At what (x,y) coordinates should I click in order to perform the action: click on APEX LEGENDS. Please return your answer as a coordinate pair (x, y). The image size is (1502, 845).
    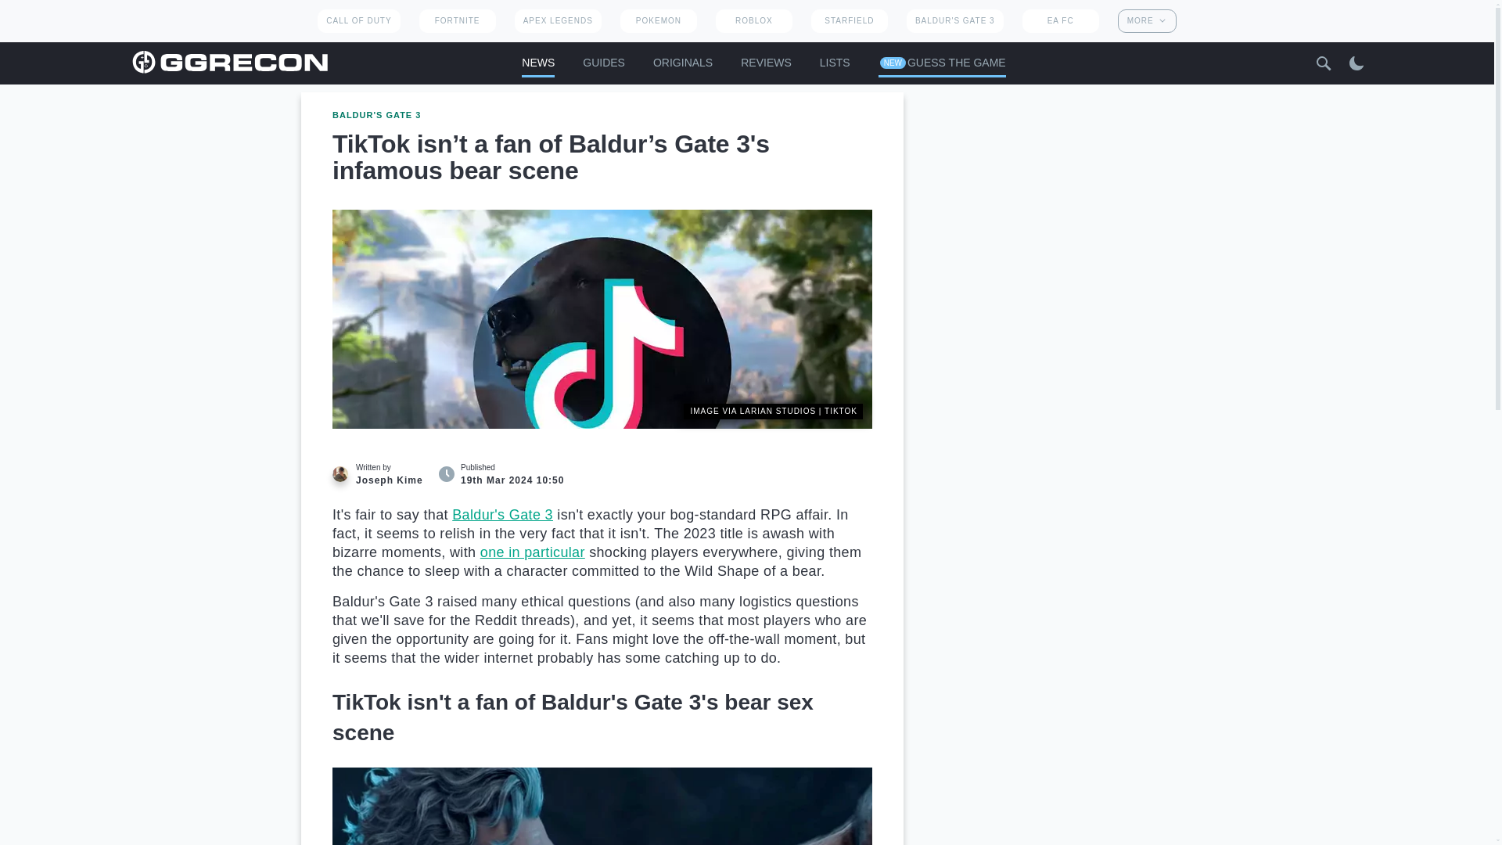
    Looking at the image, I should click on (559, 20).